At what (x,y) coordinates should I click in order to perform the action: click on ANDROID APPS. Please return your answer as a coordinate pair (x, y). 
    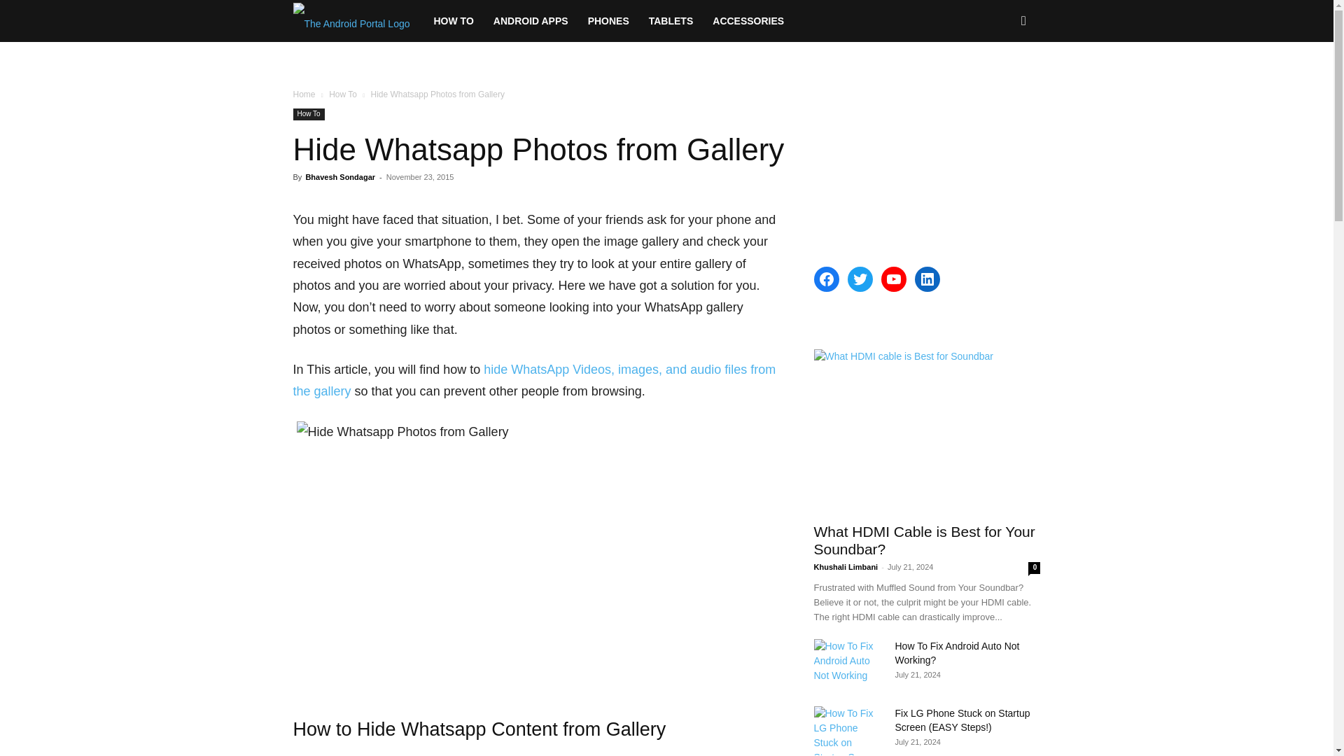
    Looking at the image, I should click on (531, 21).